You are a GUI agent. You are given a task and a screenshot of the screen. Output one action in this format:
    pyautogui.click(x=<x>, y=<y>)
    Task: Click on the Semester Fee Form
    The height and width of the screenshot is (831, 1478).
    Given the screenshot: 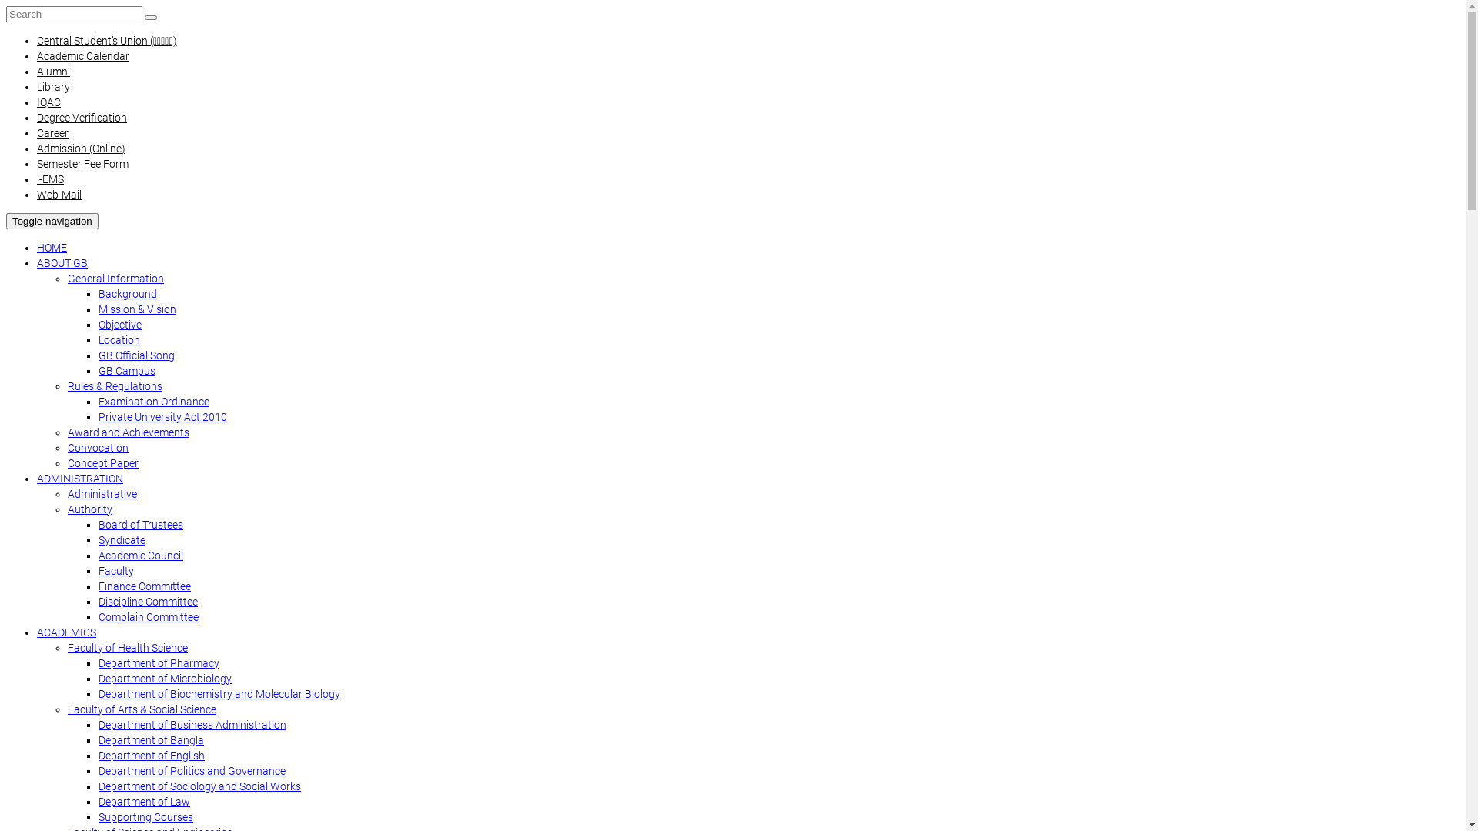 What is the action you would take?
    pyautogui.click(x=83, y=164)
    